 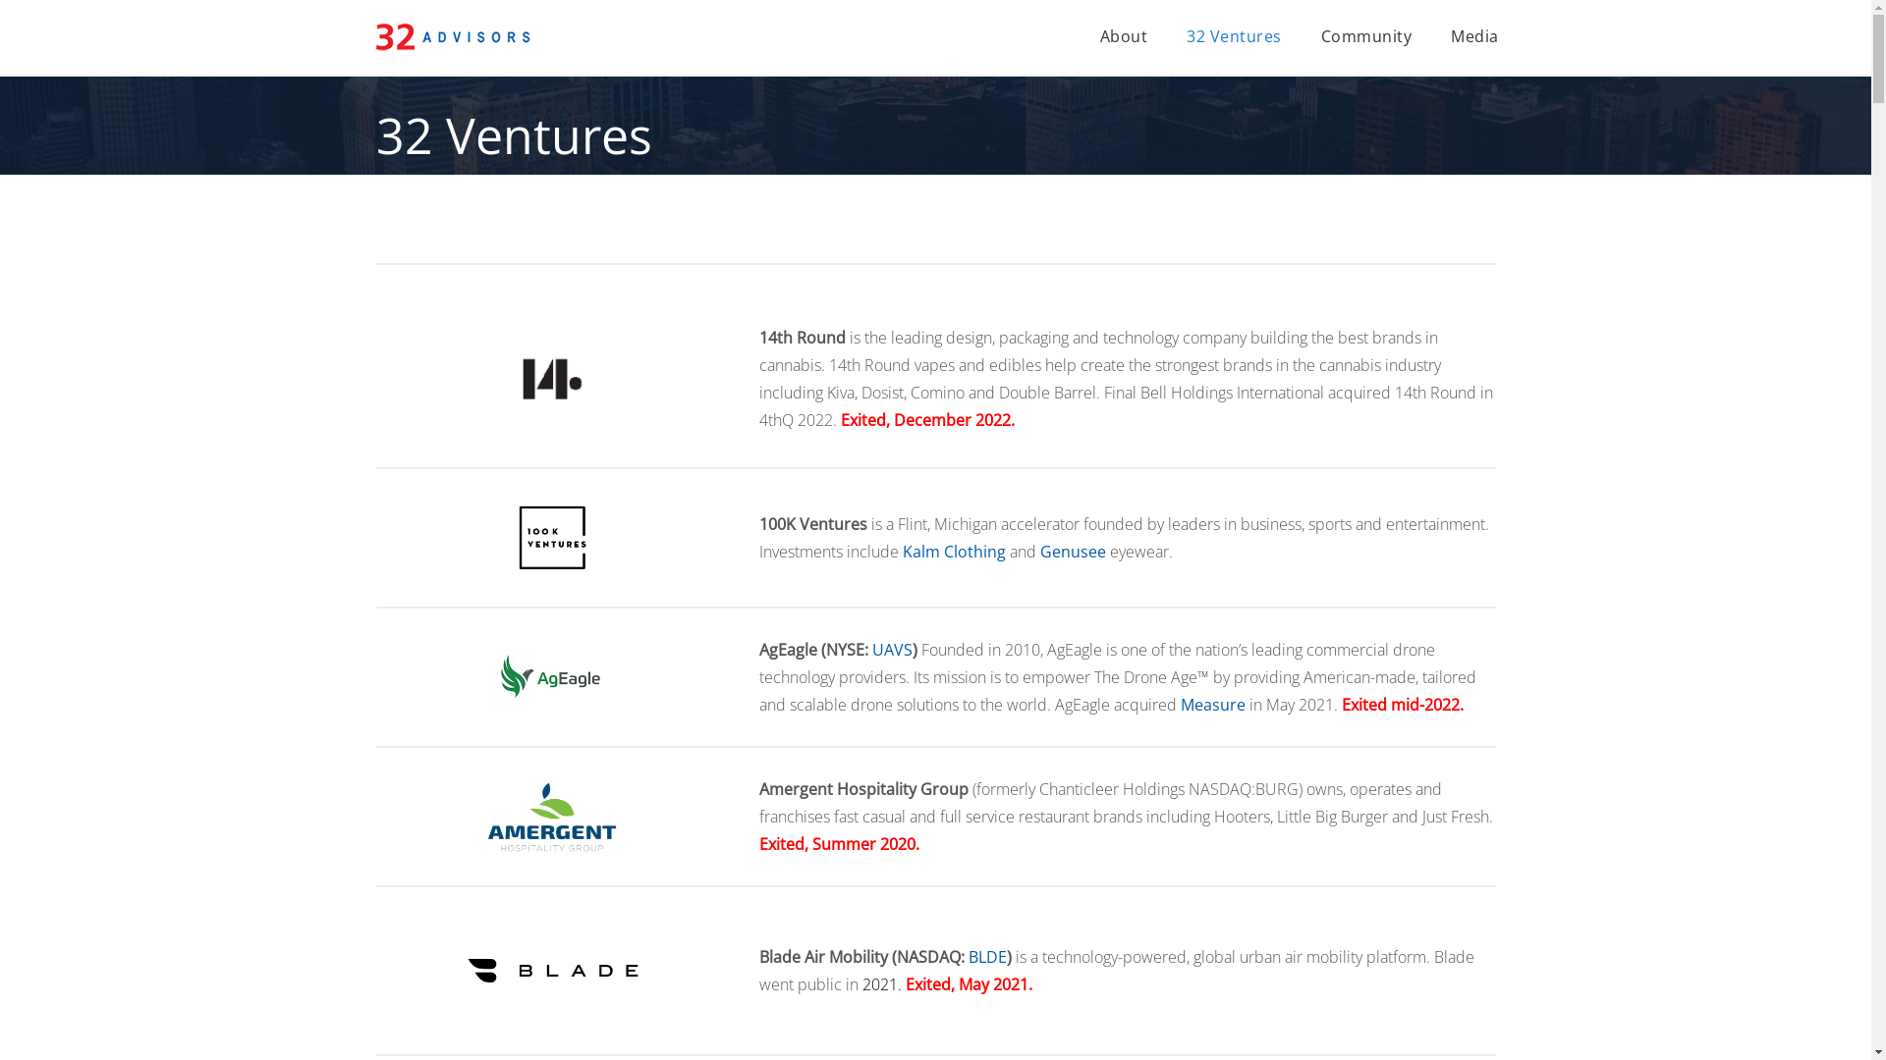 I want to click on Genusee, so click(x=1073, y=552).